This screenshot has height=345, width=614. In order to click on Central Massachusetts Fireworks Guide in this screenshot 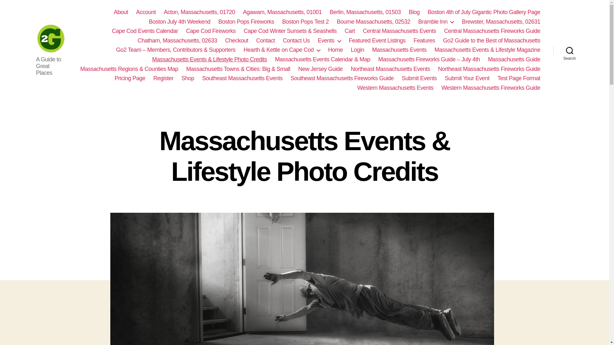, I will do `click(492, 31)`.